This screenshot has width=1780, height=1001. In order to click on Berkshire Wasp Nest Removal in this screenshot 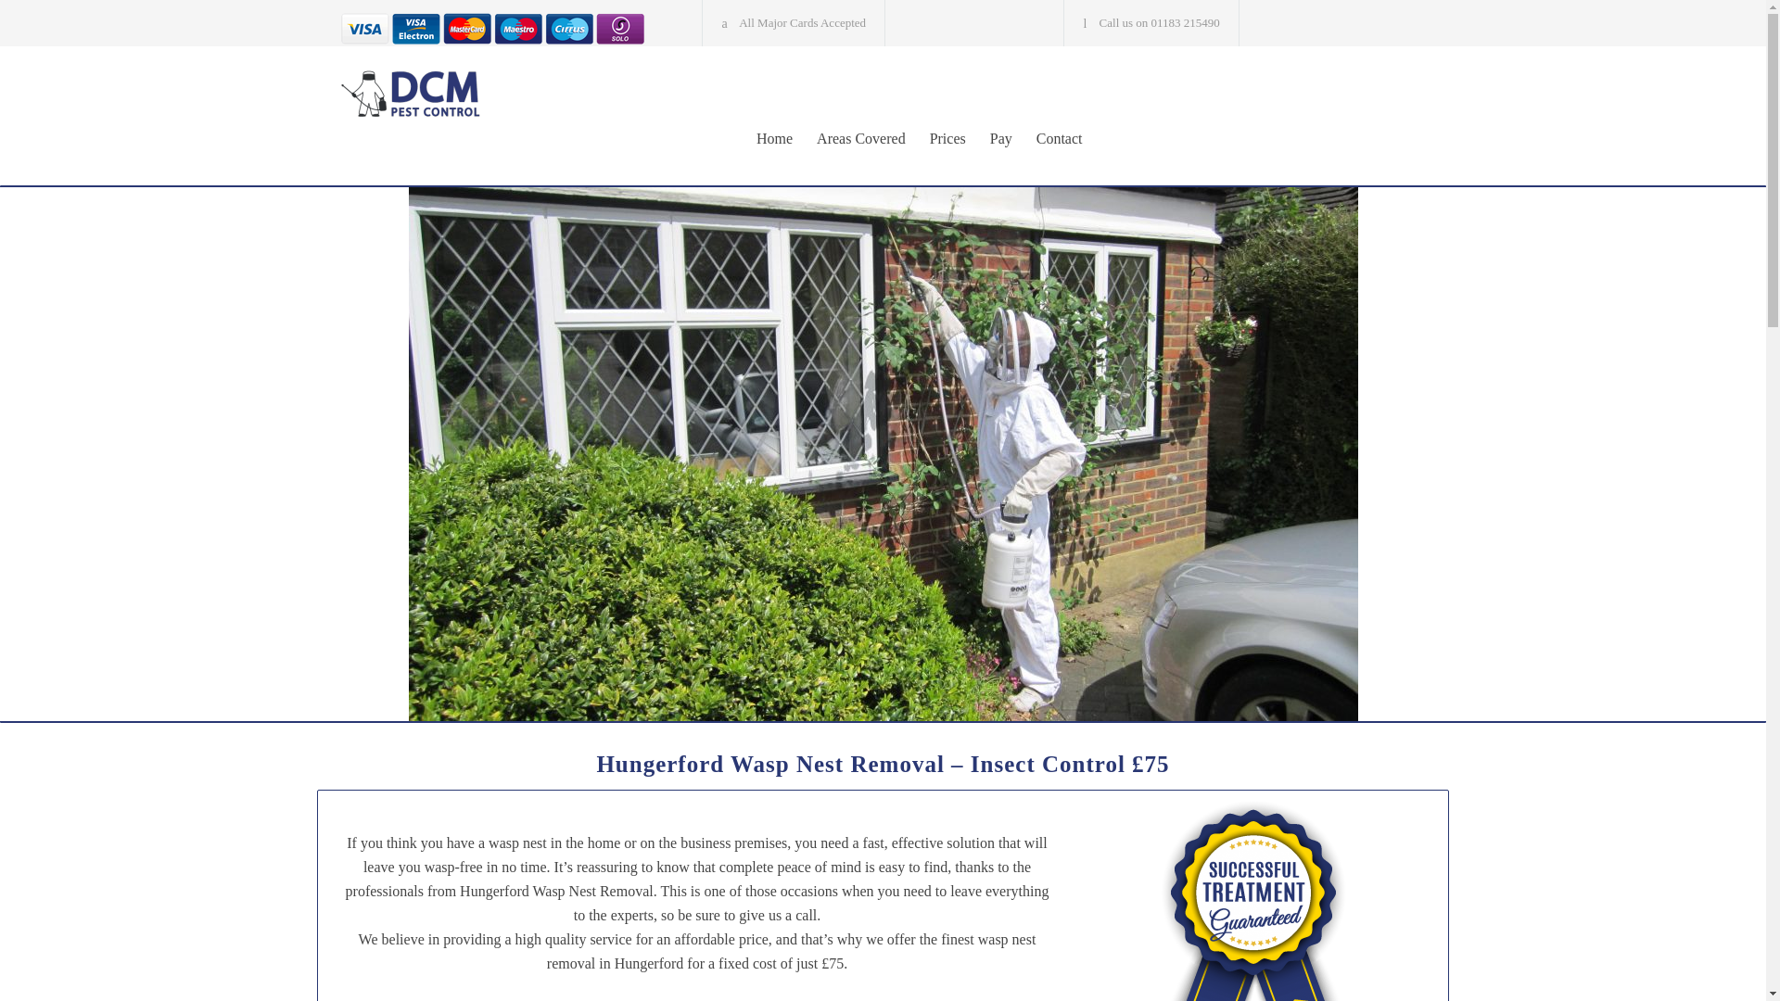, I will do `click(512, 93)`.